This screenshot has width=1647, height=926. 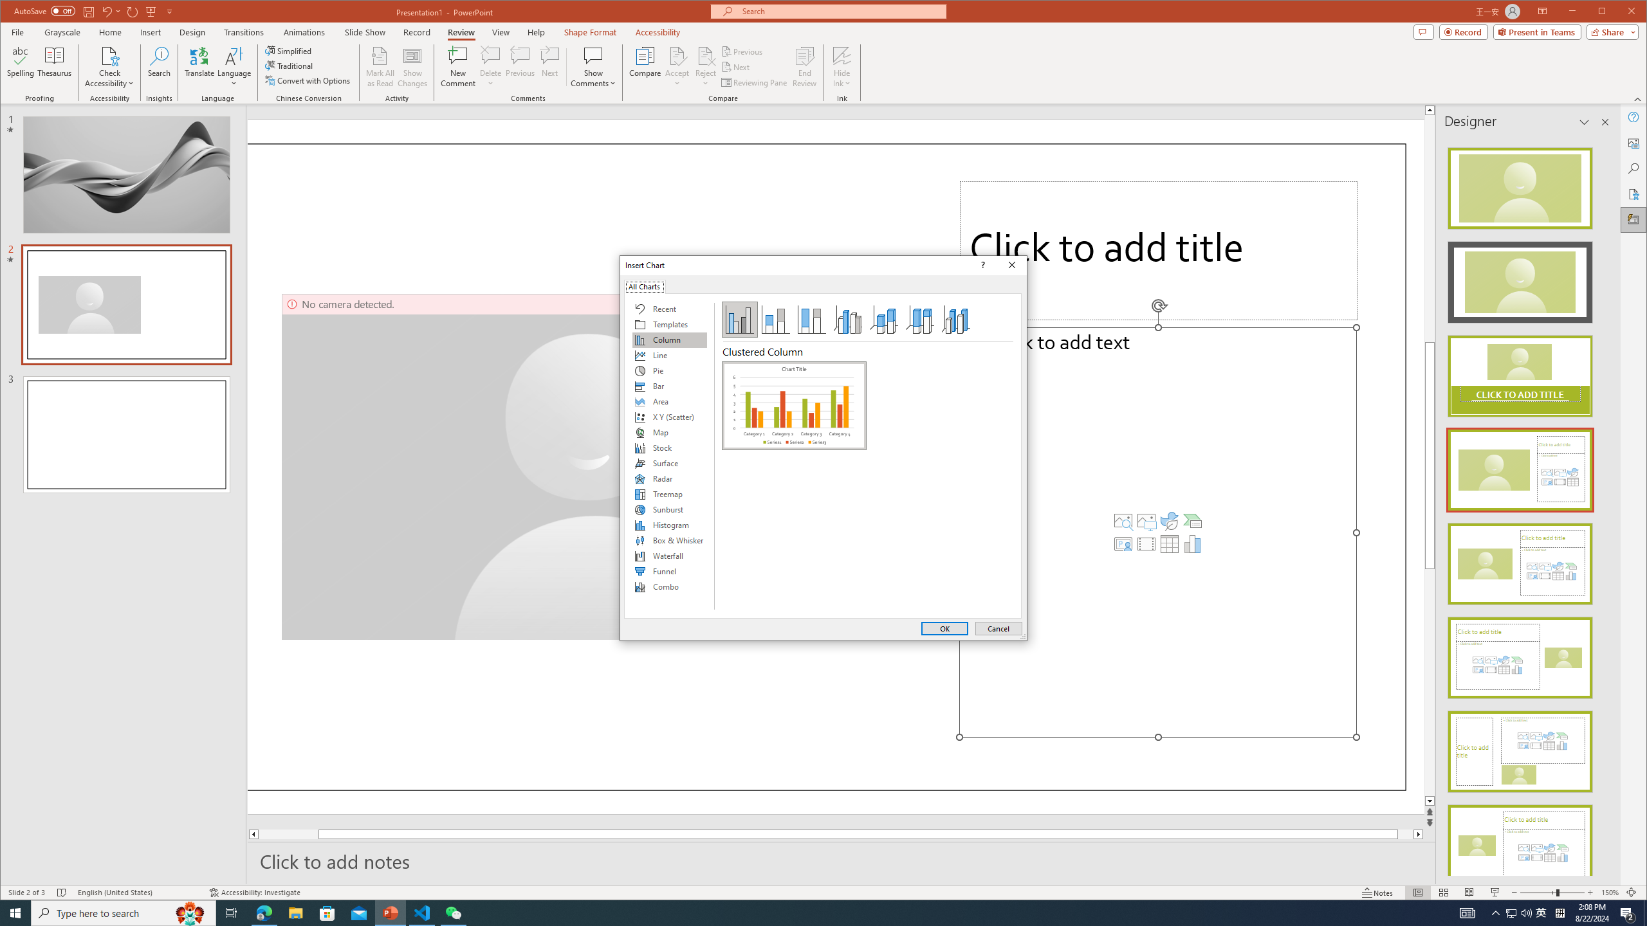 I want to click on Column, so click(x=669, y=340).